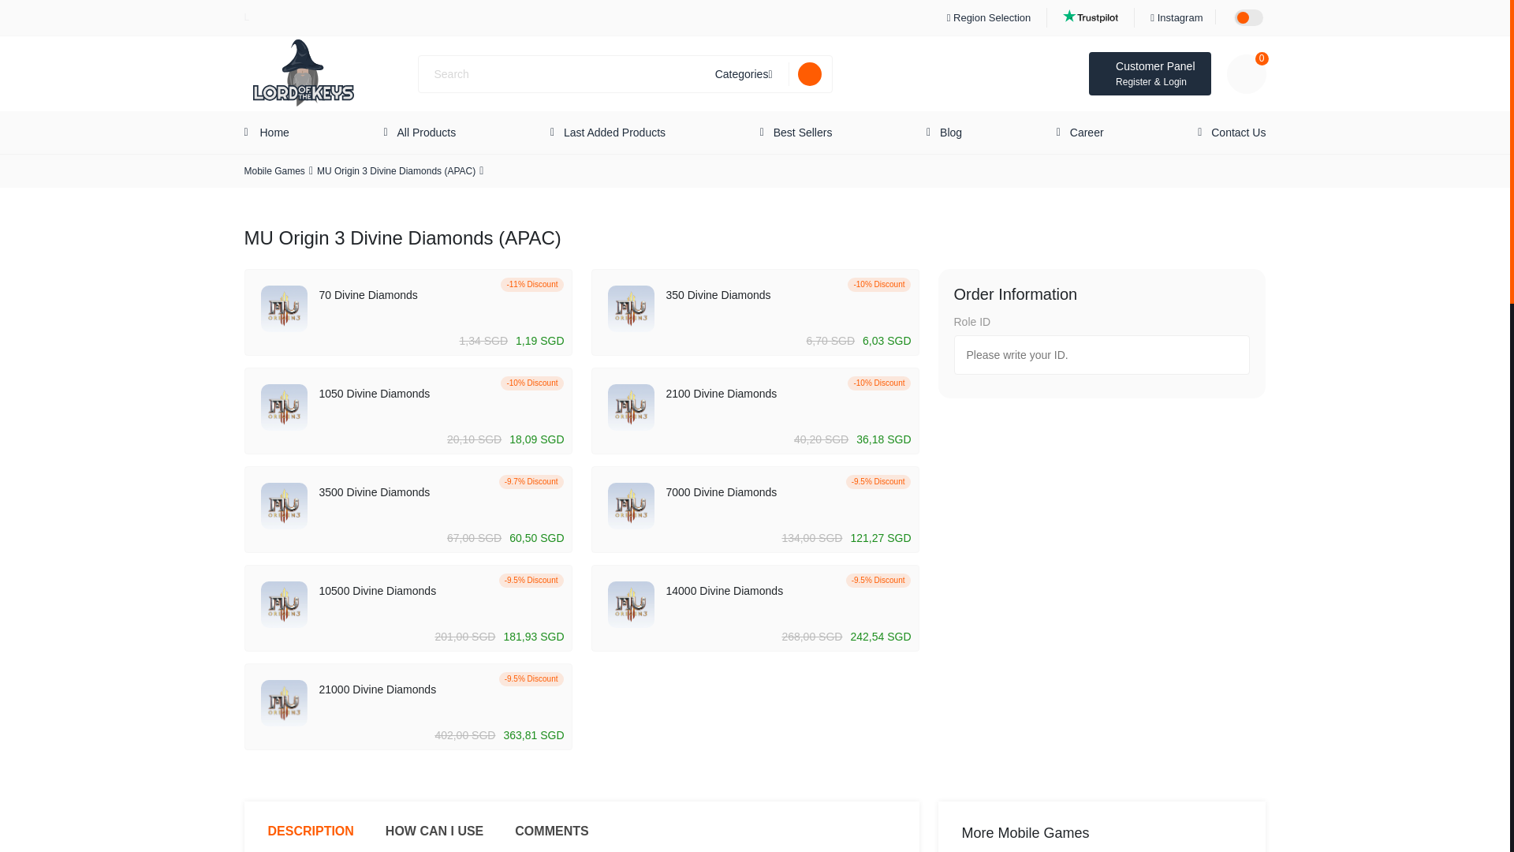 The width and height of the screenshot is (1514, 852). Describe the element at coordinates (803, 133) in the screenshot. I see `Best Sellers` at that location.